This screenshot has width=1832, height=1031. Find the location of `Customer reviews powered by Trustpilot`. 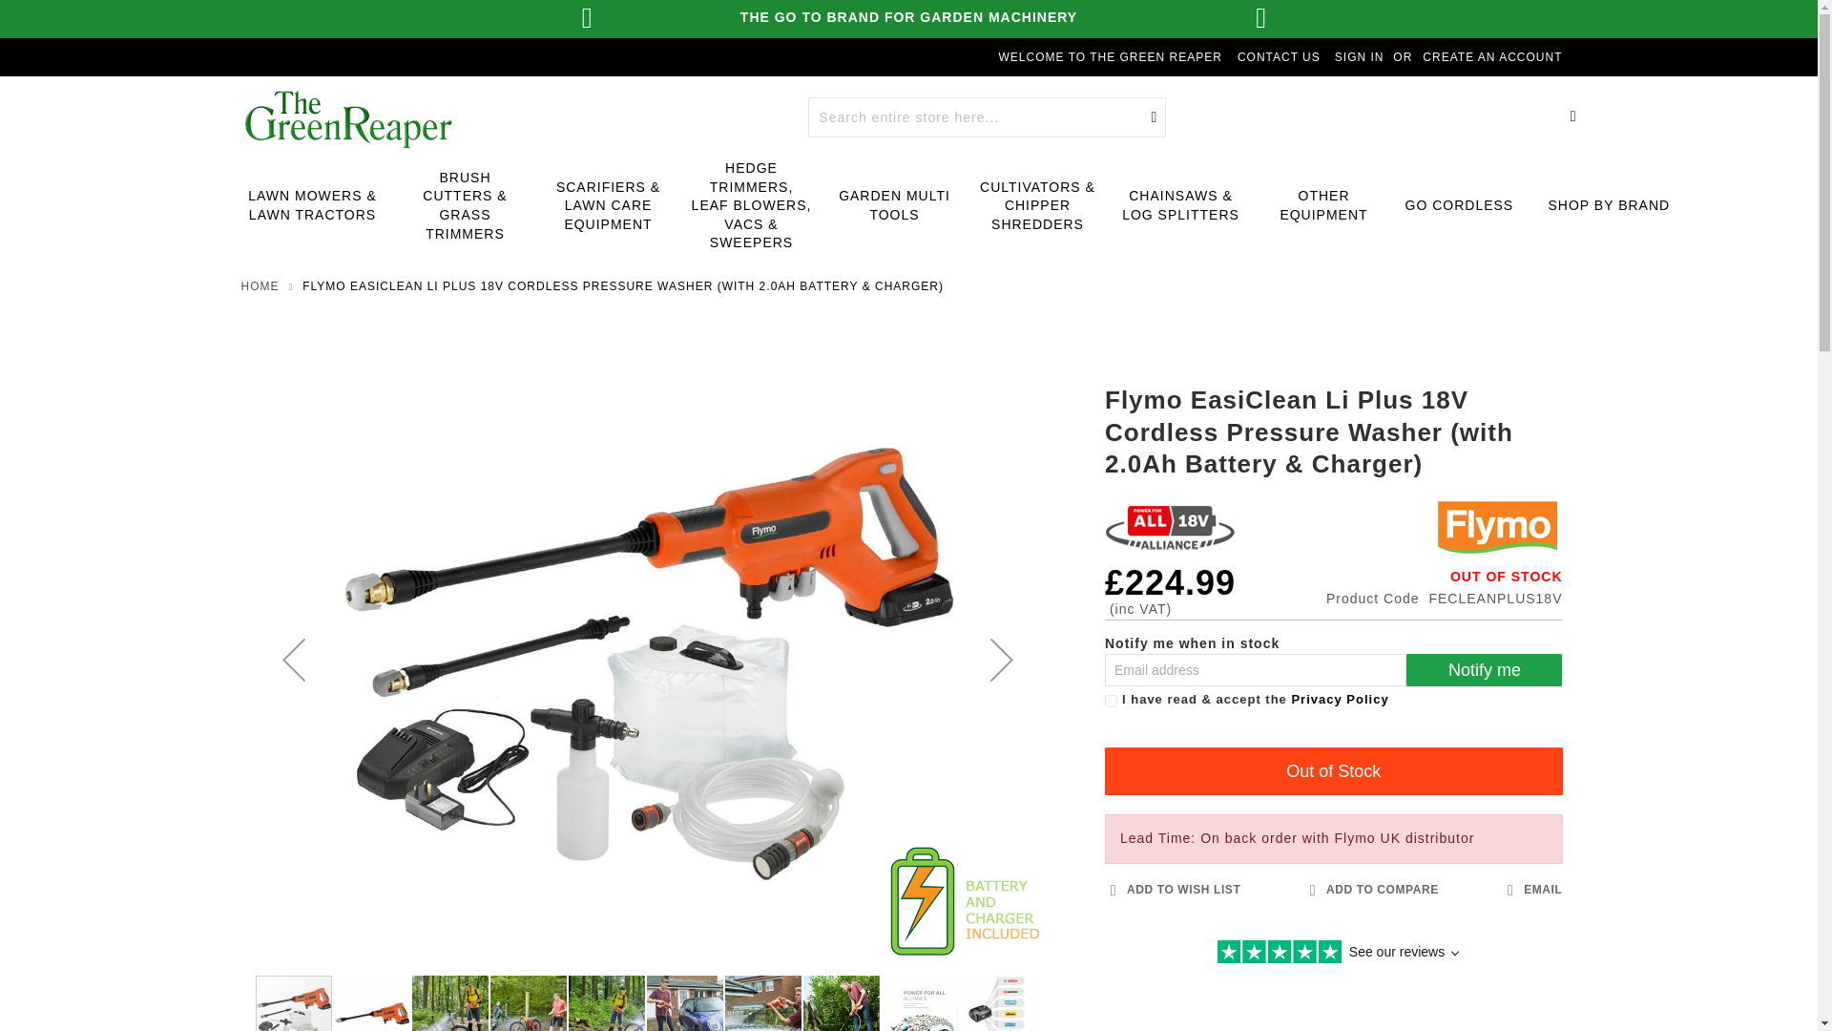

Customer reviews powered by Trustpilot is located at coordinates (1333, 955).